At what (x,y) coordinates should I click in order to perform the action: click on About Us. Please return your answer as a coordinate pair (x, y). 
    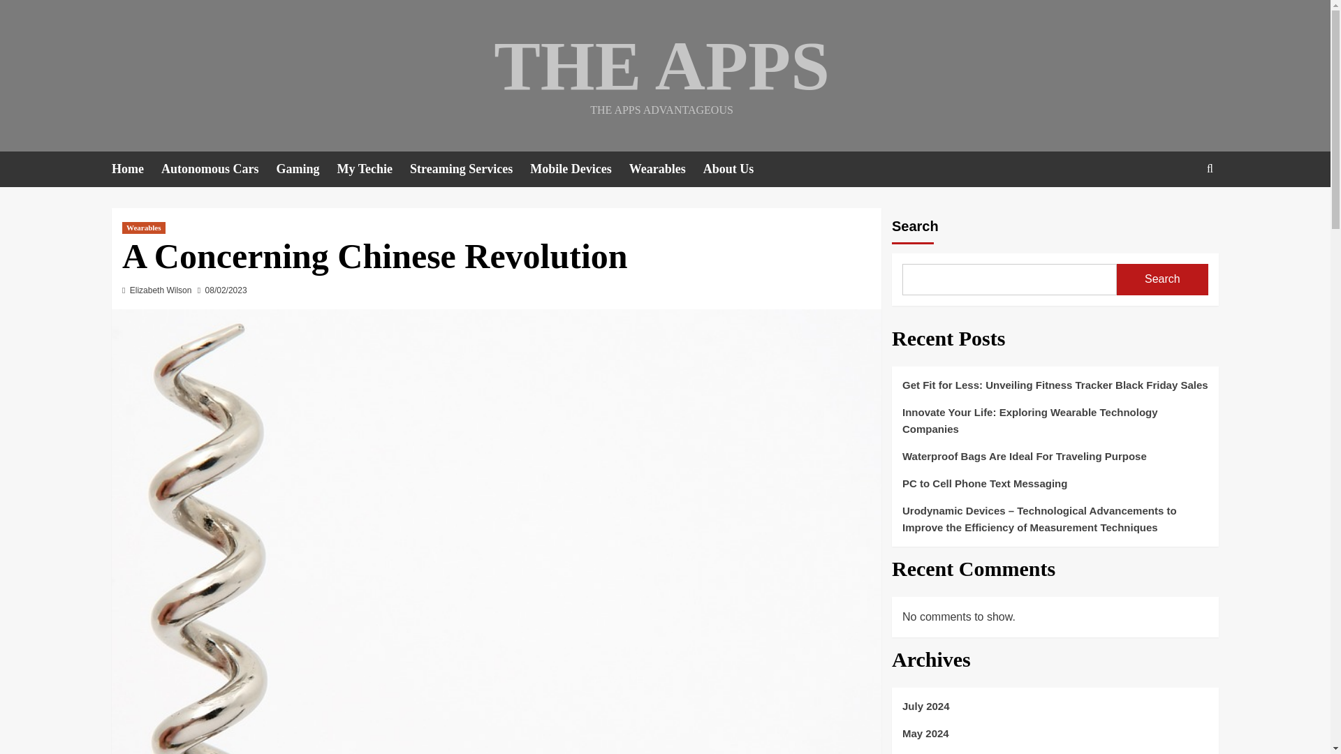
    Looking at the image, I should click on (738, 169).